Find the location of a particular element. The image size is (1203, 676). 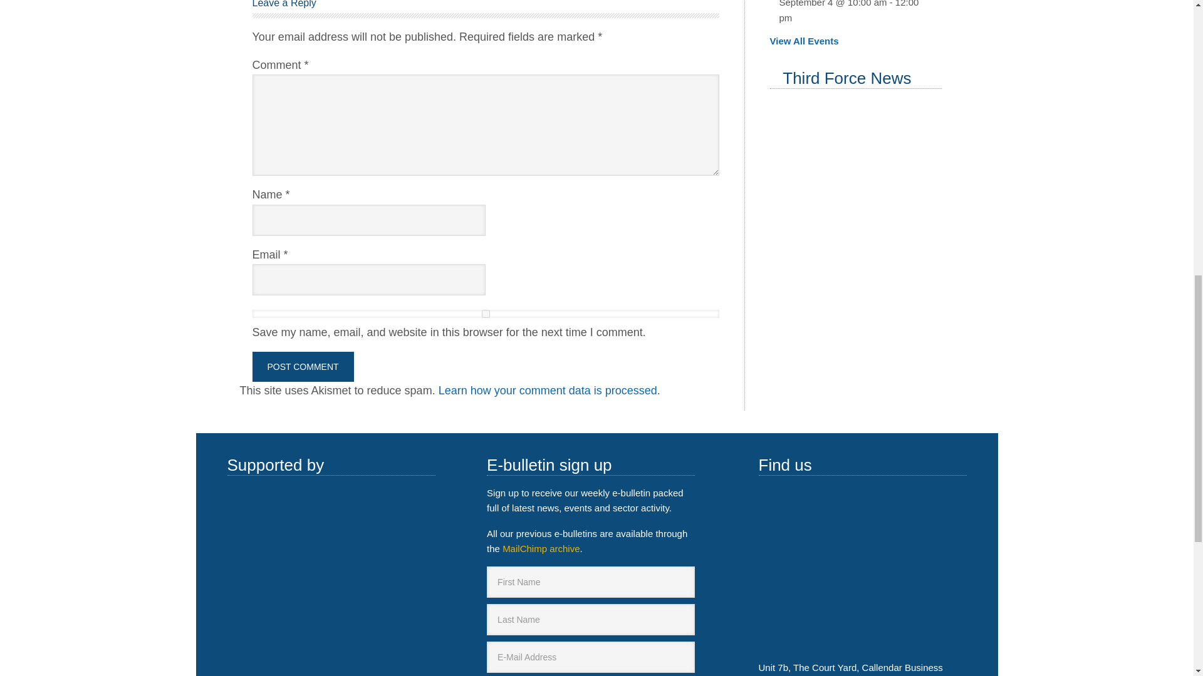

Supported by is located at coordinates (258, 610).